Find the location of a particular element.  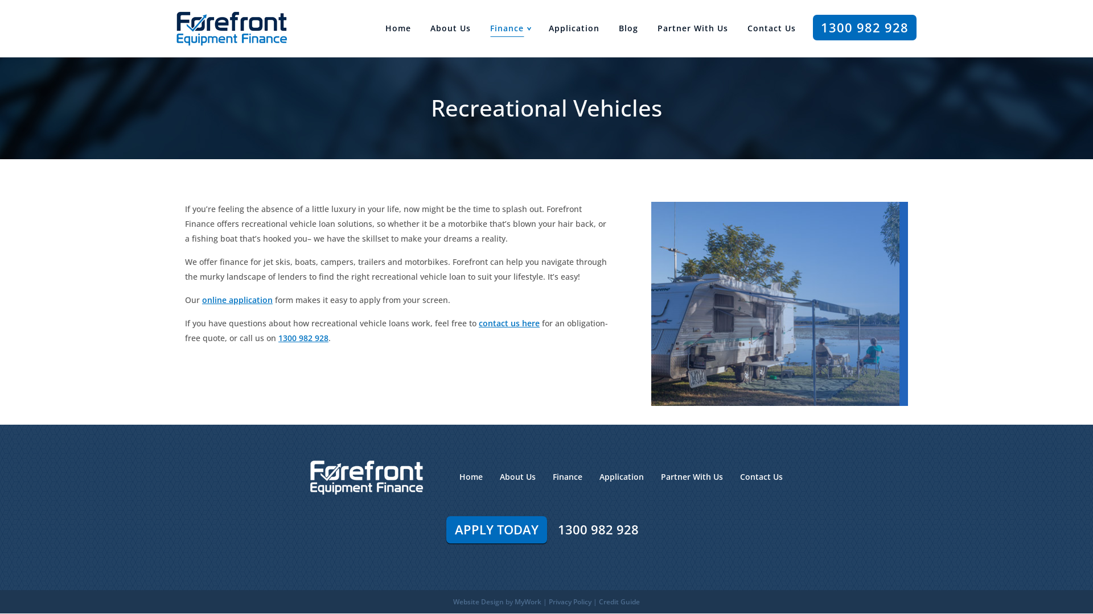

1300 982 928 is located at coordinates (598, 530).